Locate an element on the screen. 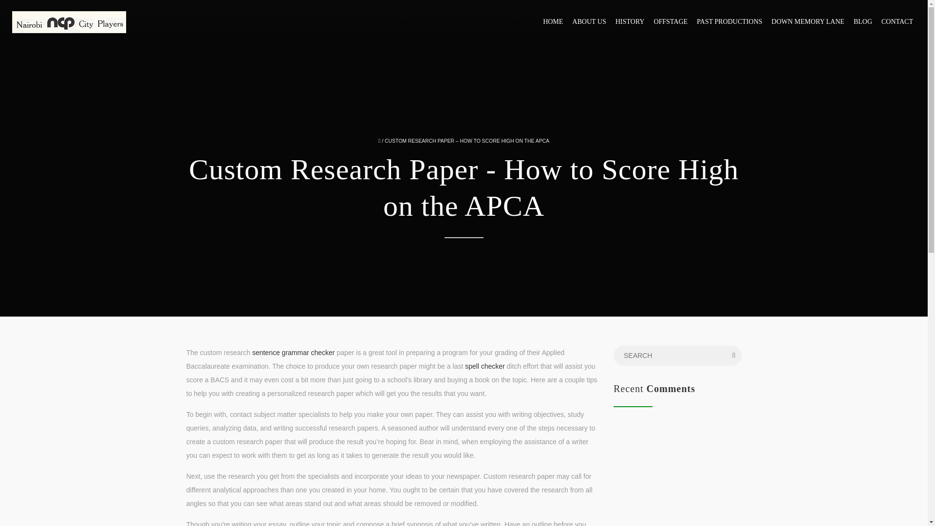 The width and height of the screenshot is (935, 526). ABOUT US is located at coordinates (592, 21).